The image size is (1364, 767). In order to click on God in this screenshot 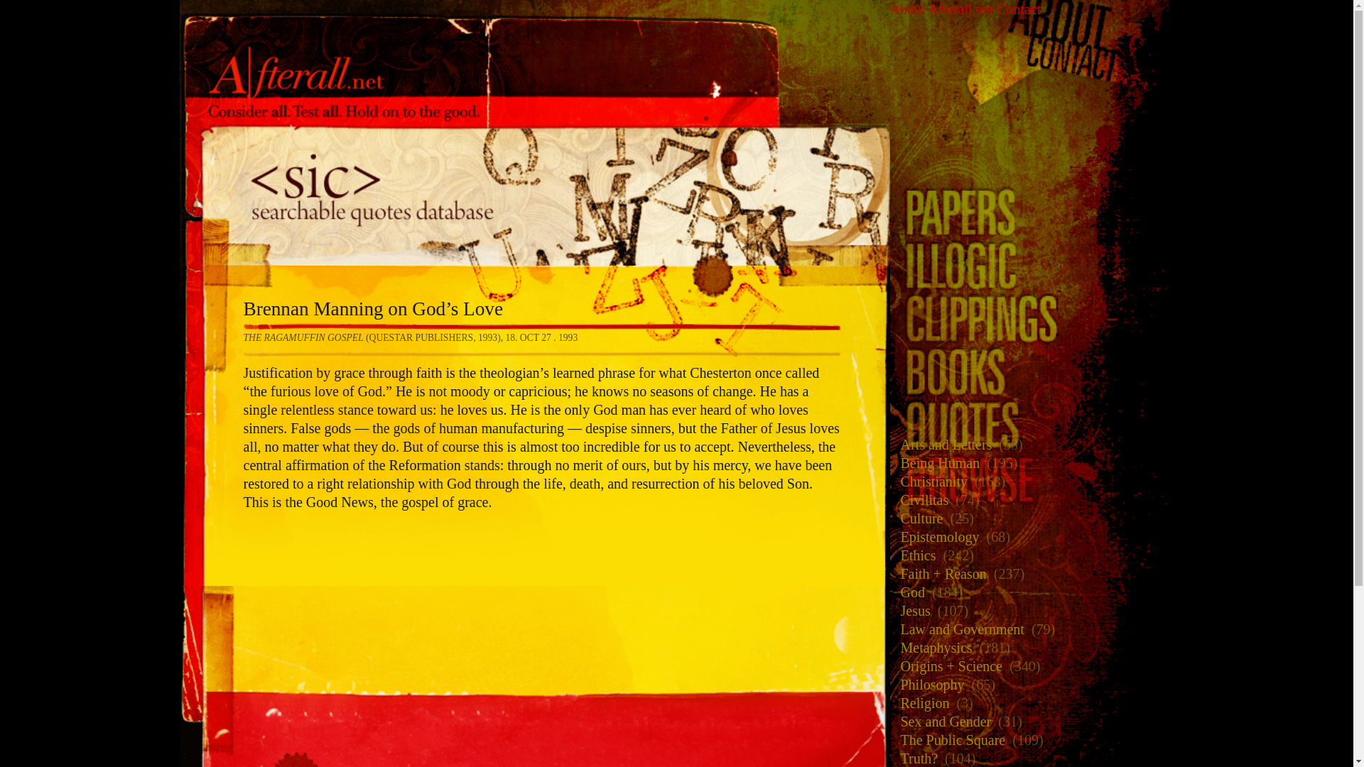, I will do `click(908, 591)`.